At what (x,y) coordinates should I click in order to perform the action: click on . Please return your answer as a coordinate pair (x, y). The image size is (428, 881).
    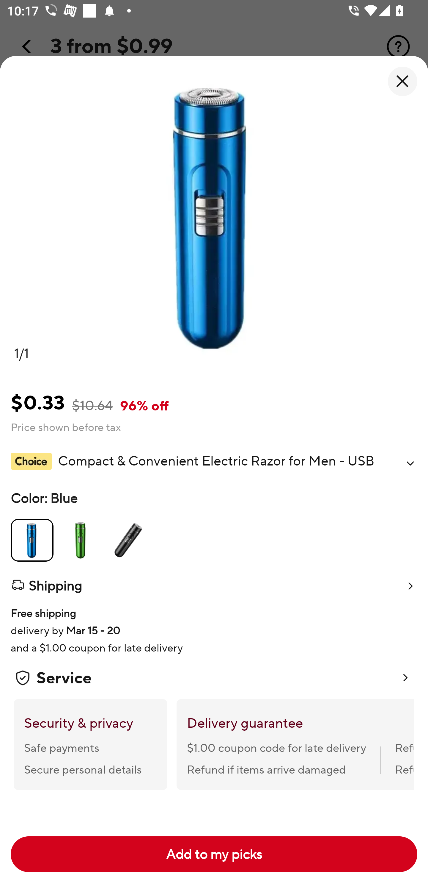
    Looking at the image, I should click on (410, 463).